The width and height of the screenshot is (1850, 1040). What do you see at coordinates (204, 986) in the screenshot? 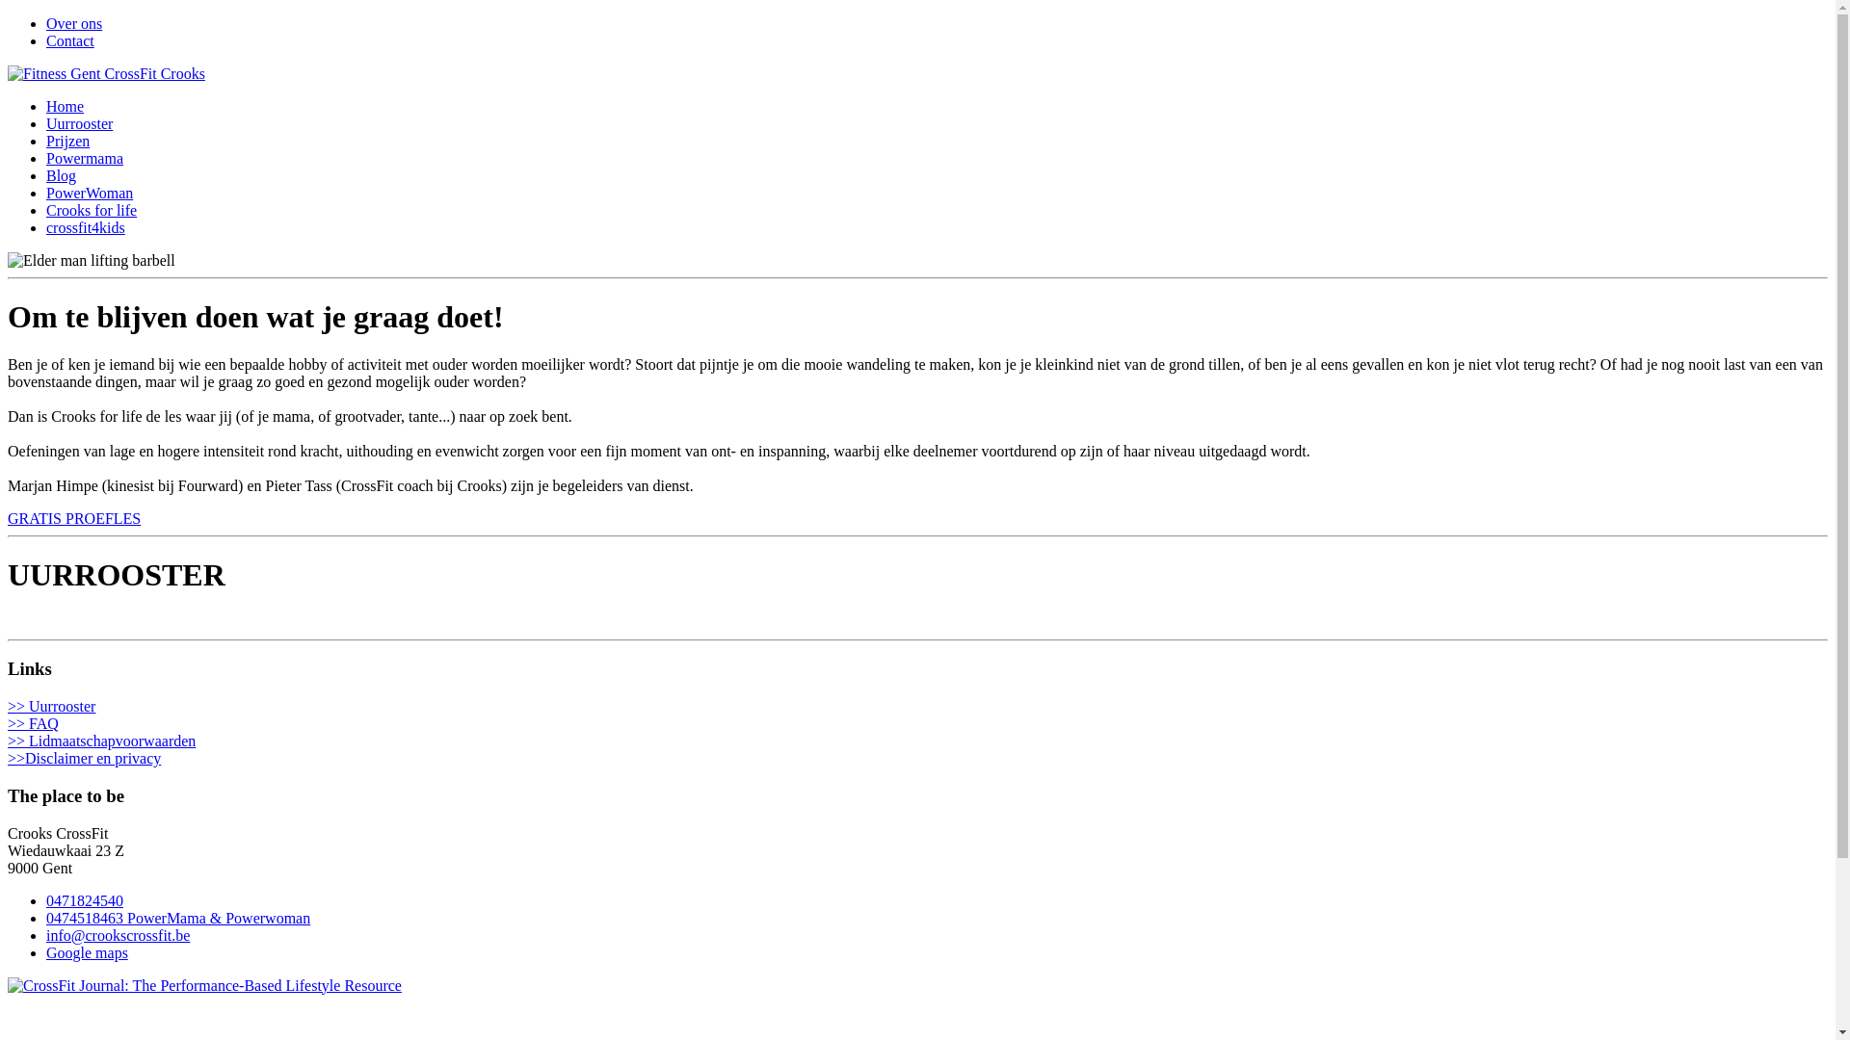
I see `CrossFit Journal: The Performance-Based Lifestyle Resource` at bounding box center [204, 986].